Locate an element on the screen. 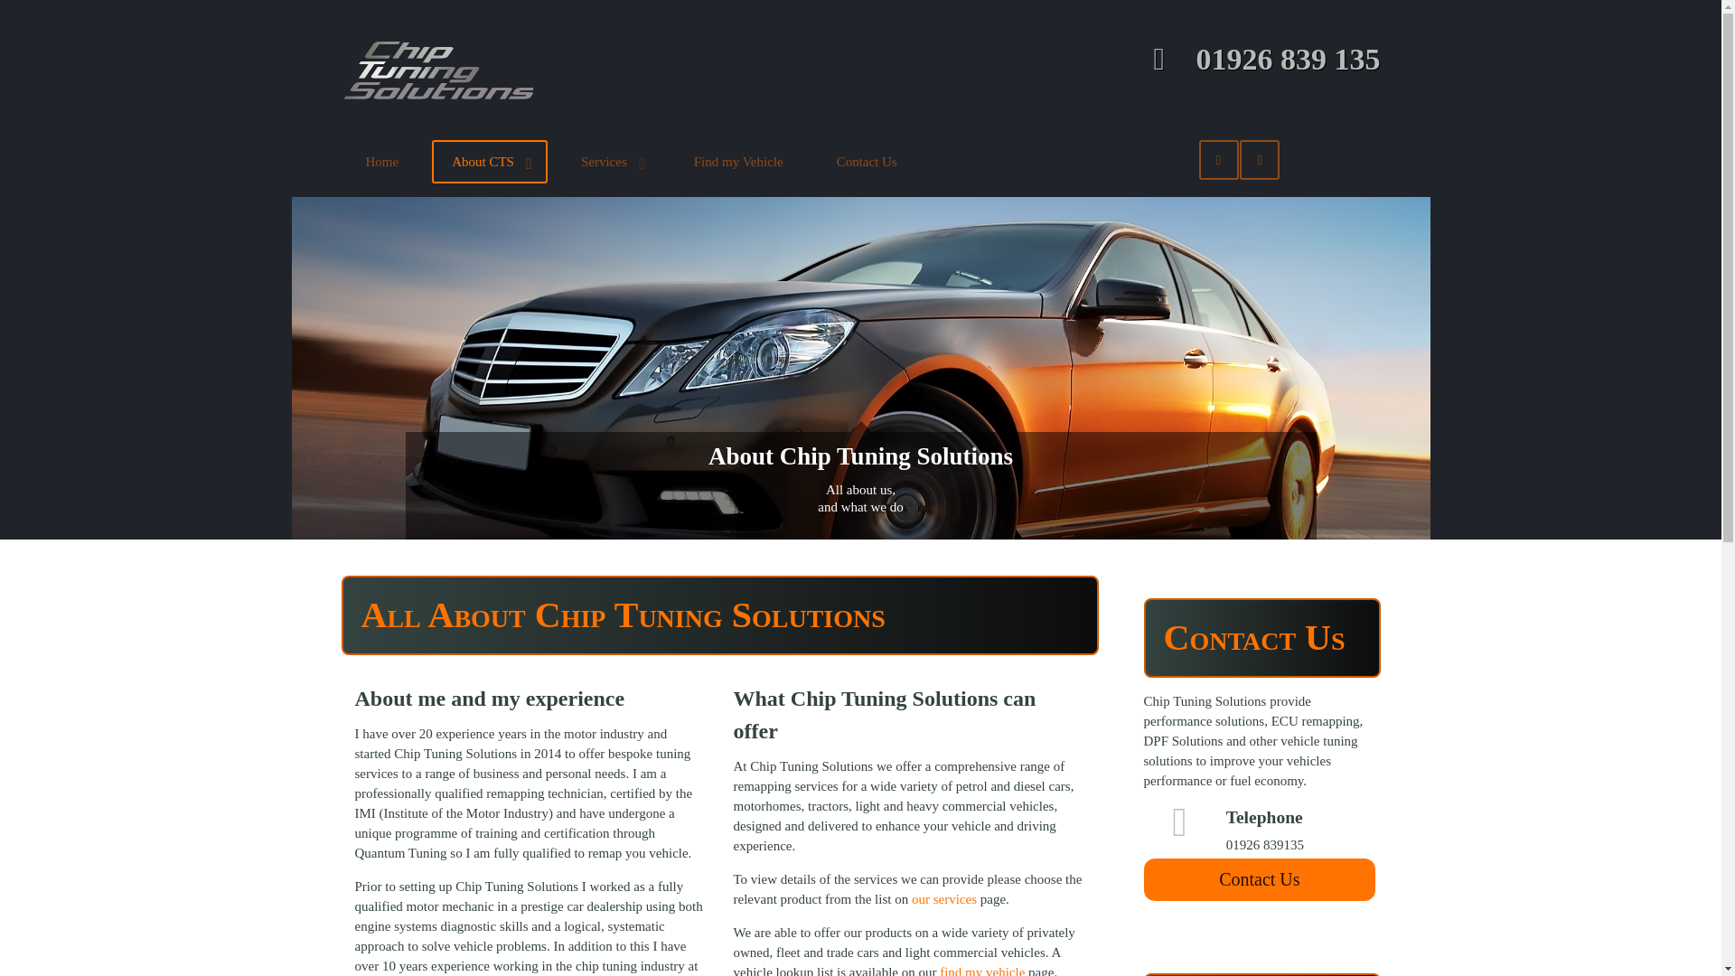  Find my Vehicle is located at coordinates (739, 161).